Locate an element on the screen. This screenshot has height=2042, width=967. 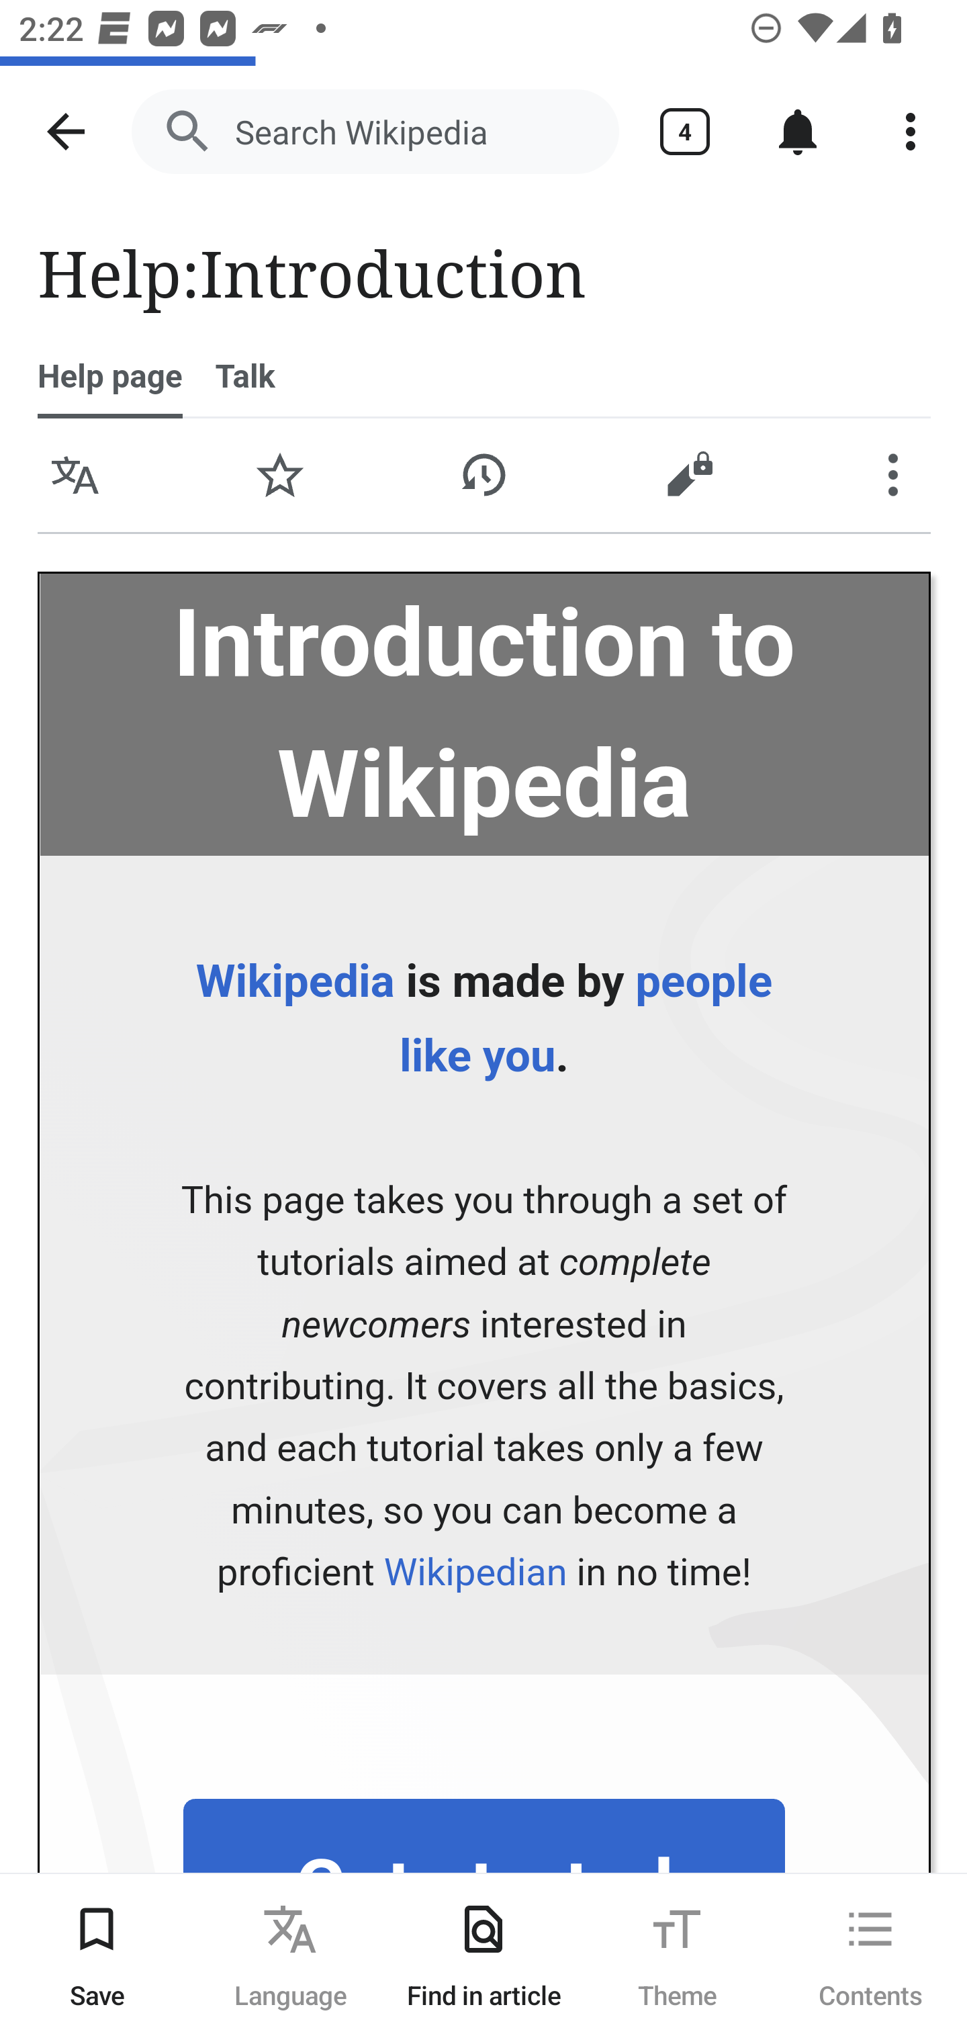
Theme is located at coordinates (677, 1957).